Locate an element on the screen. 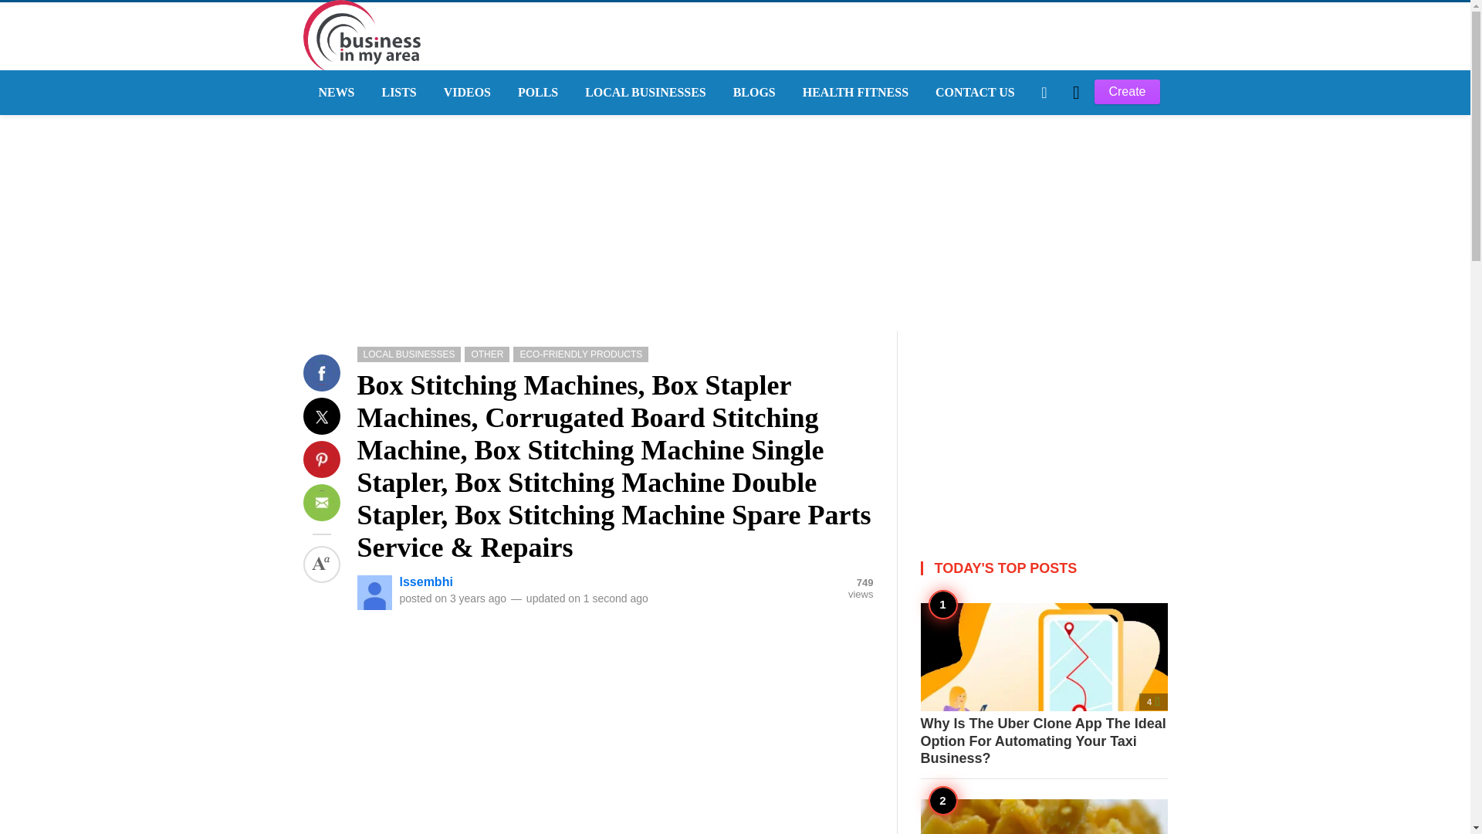 The width and height of the screenshot is (1482, 834). Advertisement is located at coordinates (1044, 428).